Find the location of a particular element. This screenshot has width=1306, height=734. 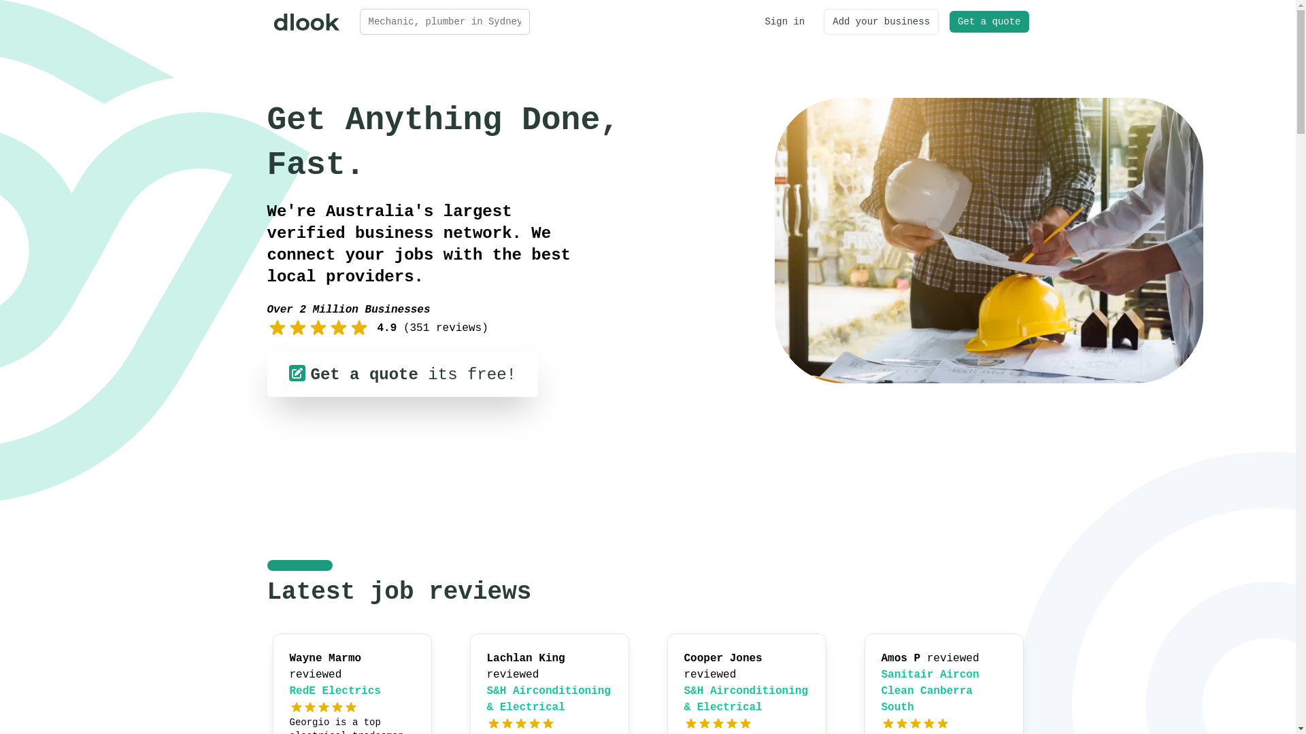

Add your business is located at coordinates (882, 22).